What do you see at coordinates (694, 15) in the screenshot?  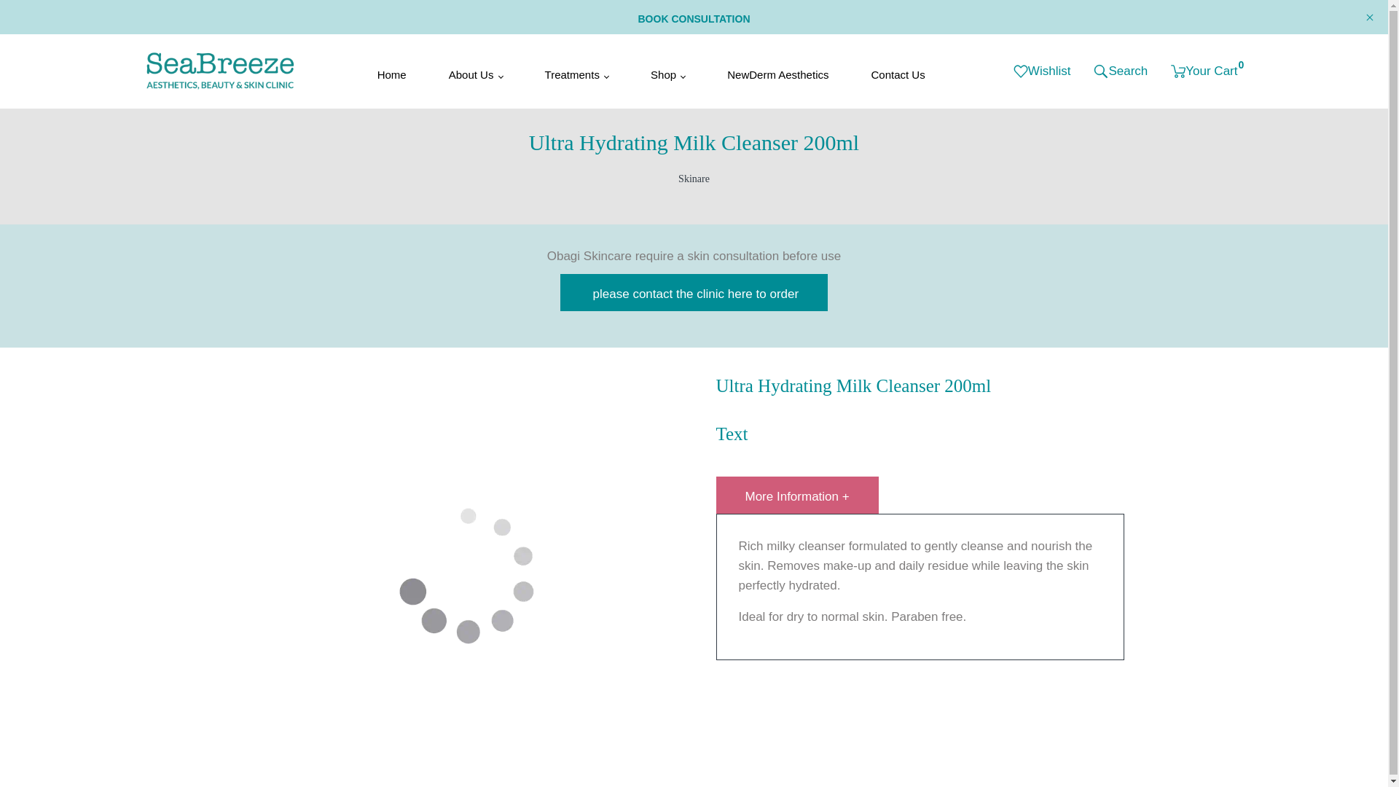 I see `BOOK CONSULTATION` at bounding box center [694, 15].